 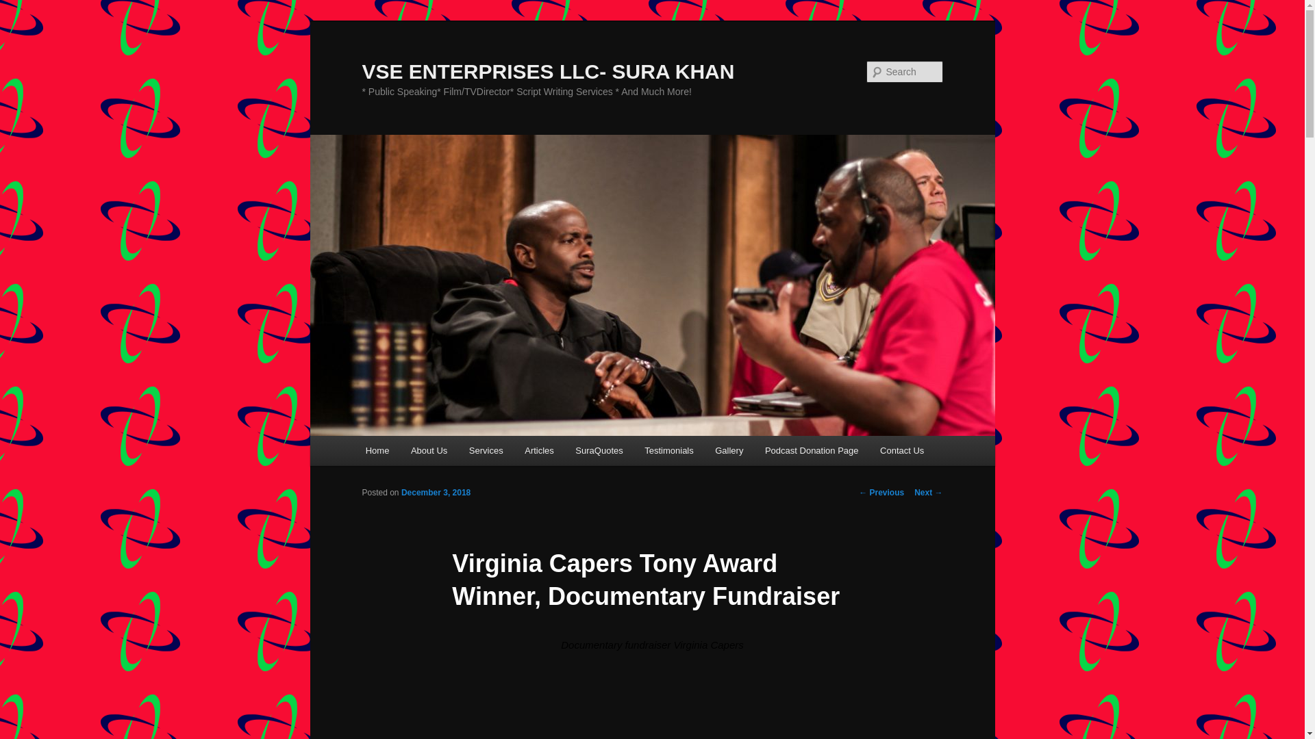 What do you see at coordinates (436, 492) in the screenshot?
I see `5:23 am` at bounding box center [436, 492].